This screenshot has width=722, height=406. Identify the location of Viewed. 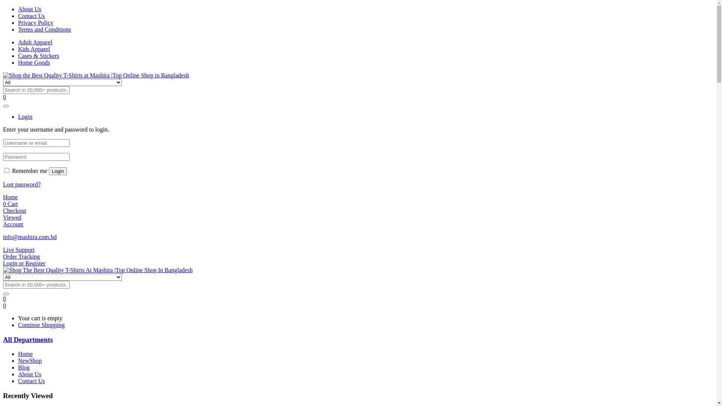
(12, 217).